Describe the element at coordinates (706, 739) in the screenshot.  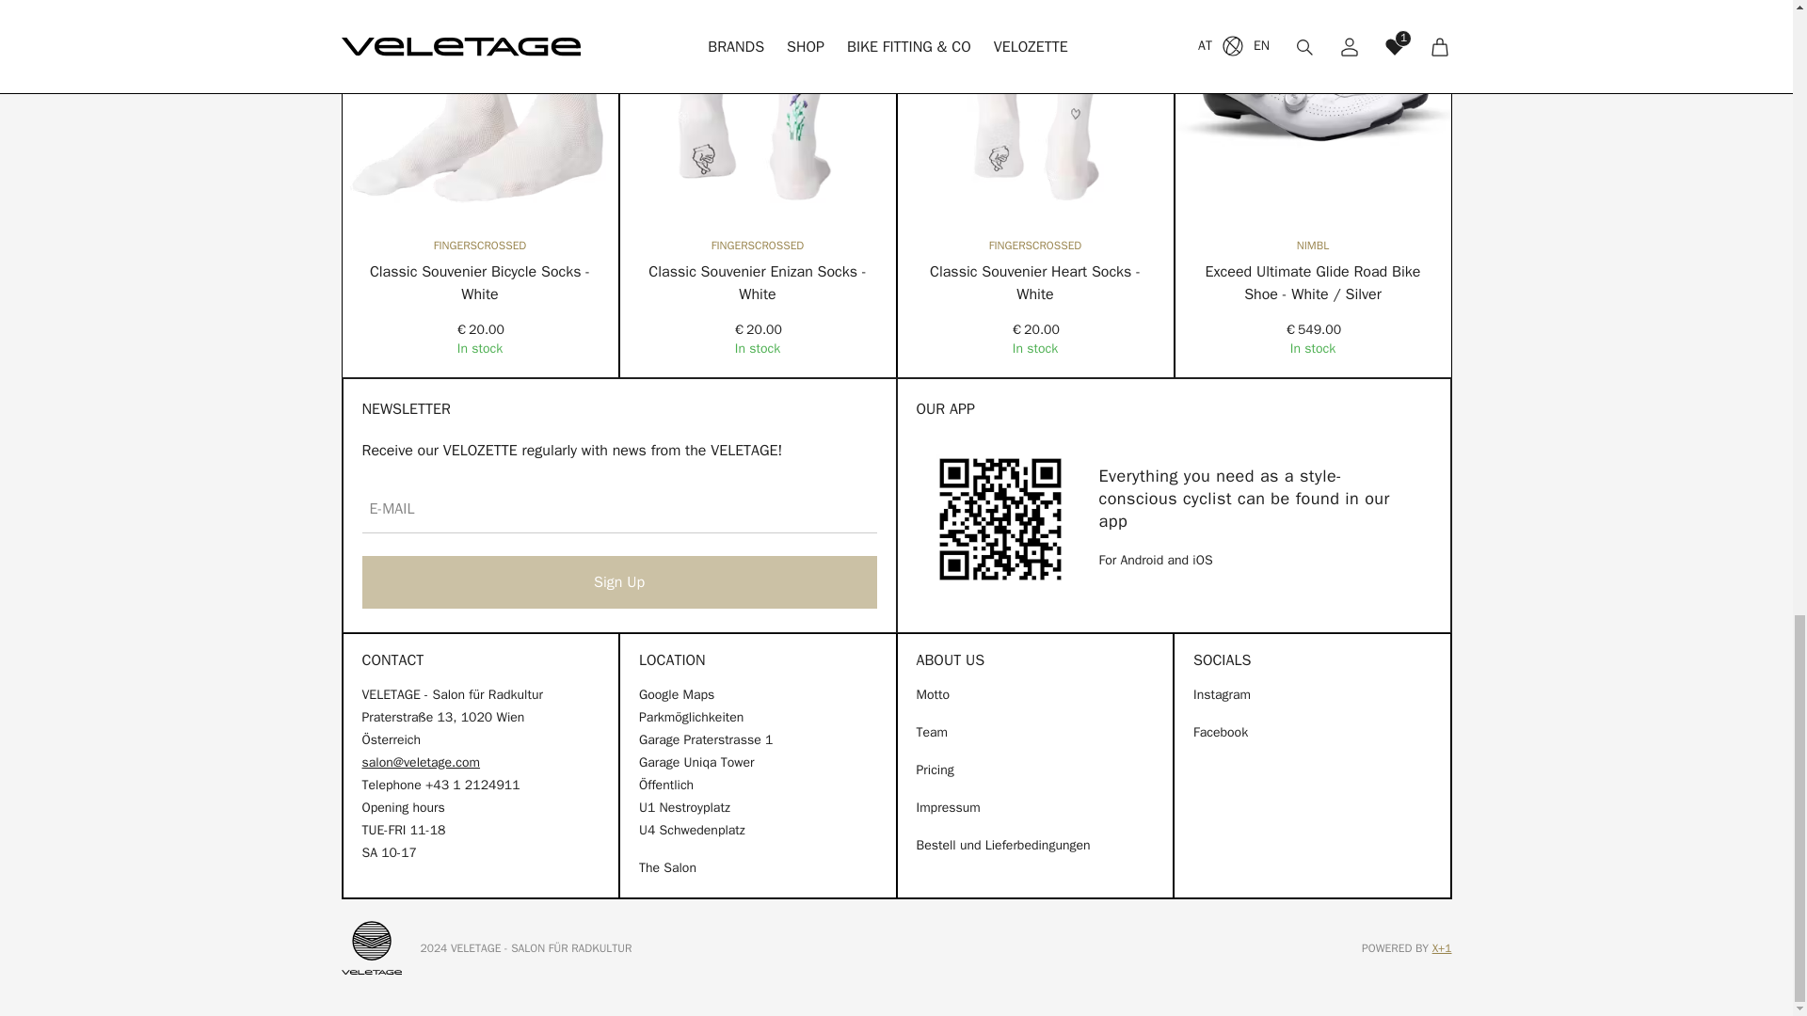
I see `Garage Praterstrasse 1` at that location.